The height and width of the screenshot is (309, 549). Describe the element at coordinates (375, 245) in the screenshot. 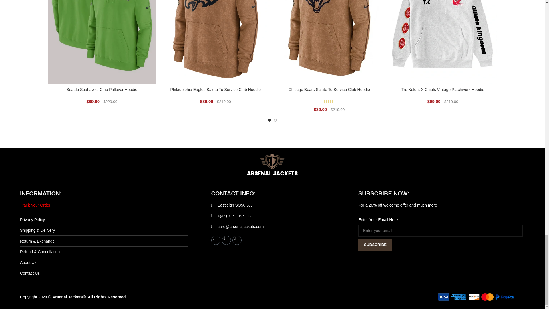

I see `Subscribe` at that location.